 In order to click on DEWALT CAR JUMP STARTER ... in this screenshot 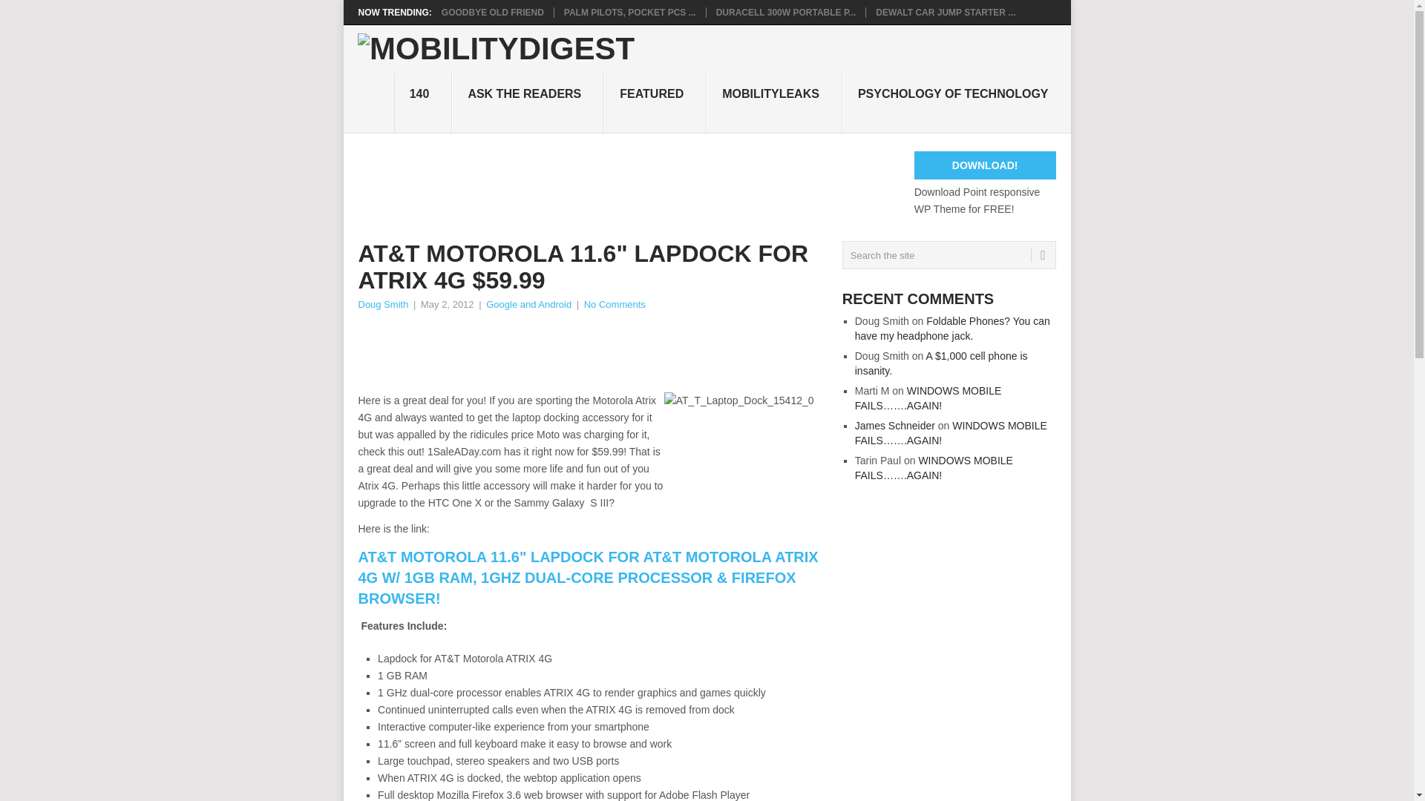, I will do `click(946, 12)`.